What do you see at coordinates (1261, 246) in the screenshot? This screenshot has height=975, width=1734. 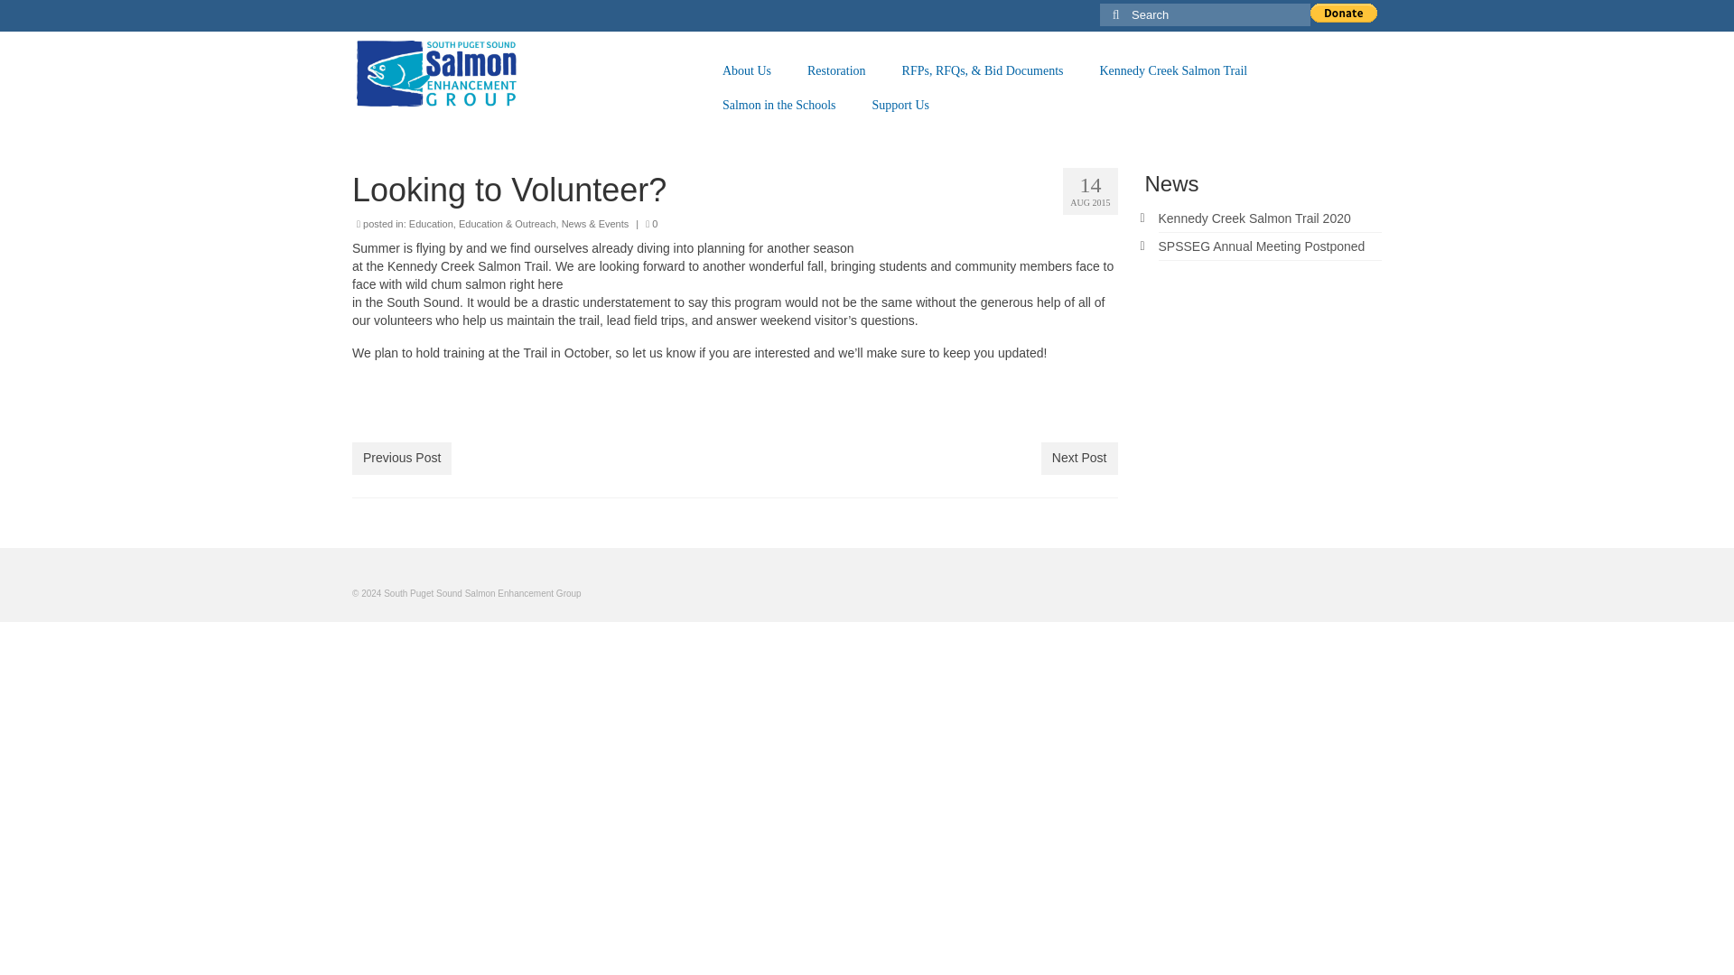 I see `SPSSEG Annual Meeting Postponed` at bounding box center [1261, 246].